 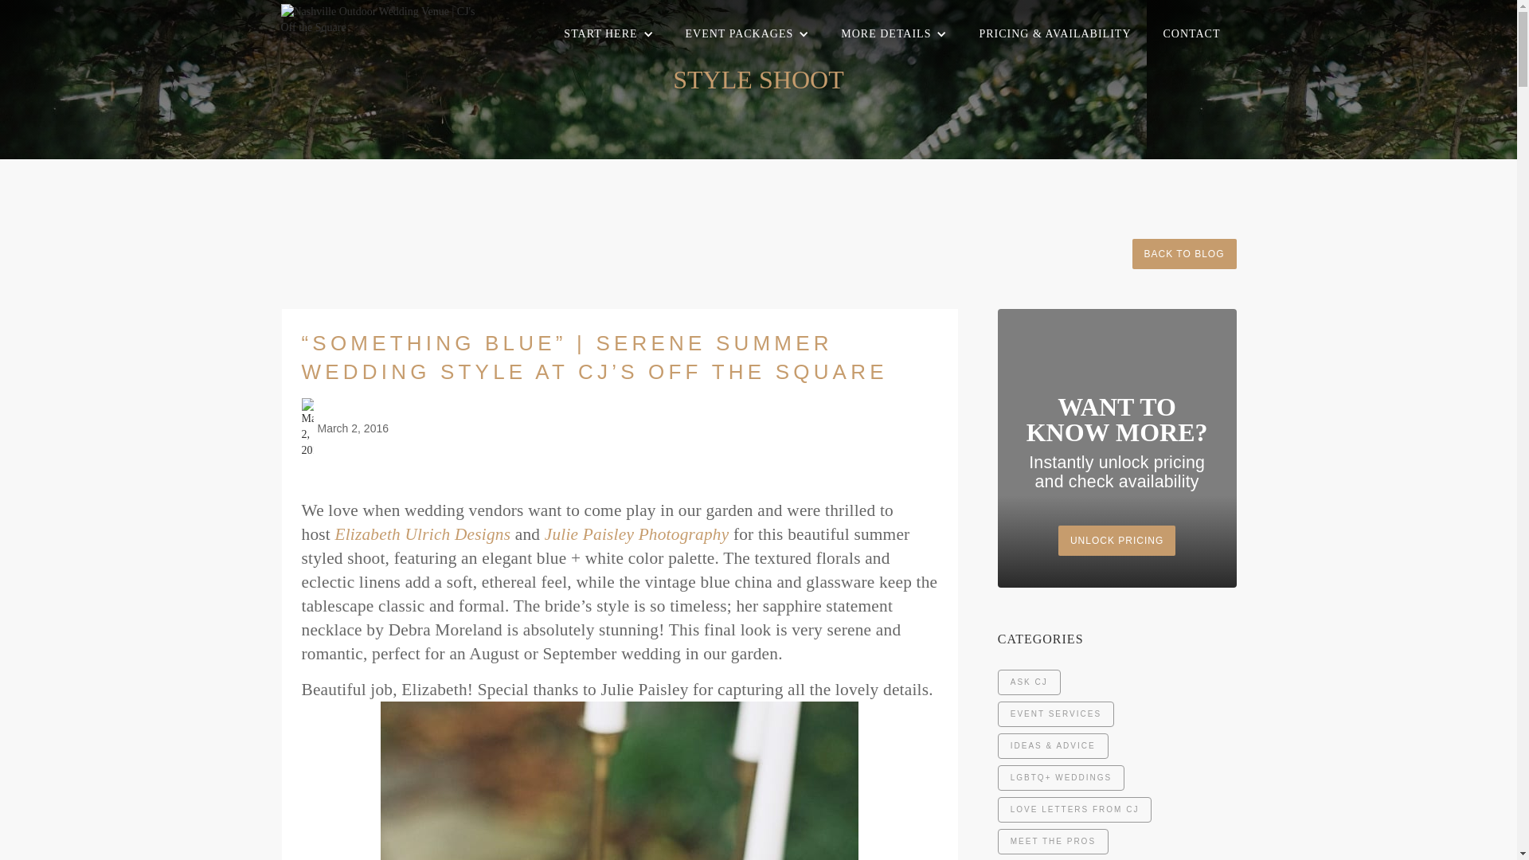 What do you see at coordinates (422, 534) in the screenshot?
I see `Elizabeth Ulrich Designs` at bounding box center [422, 534].